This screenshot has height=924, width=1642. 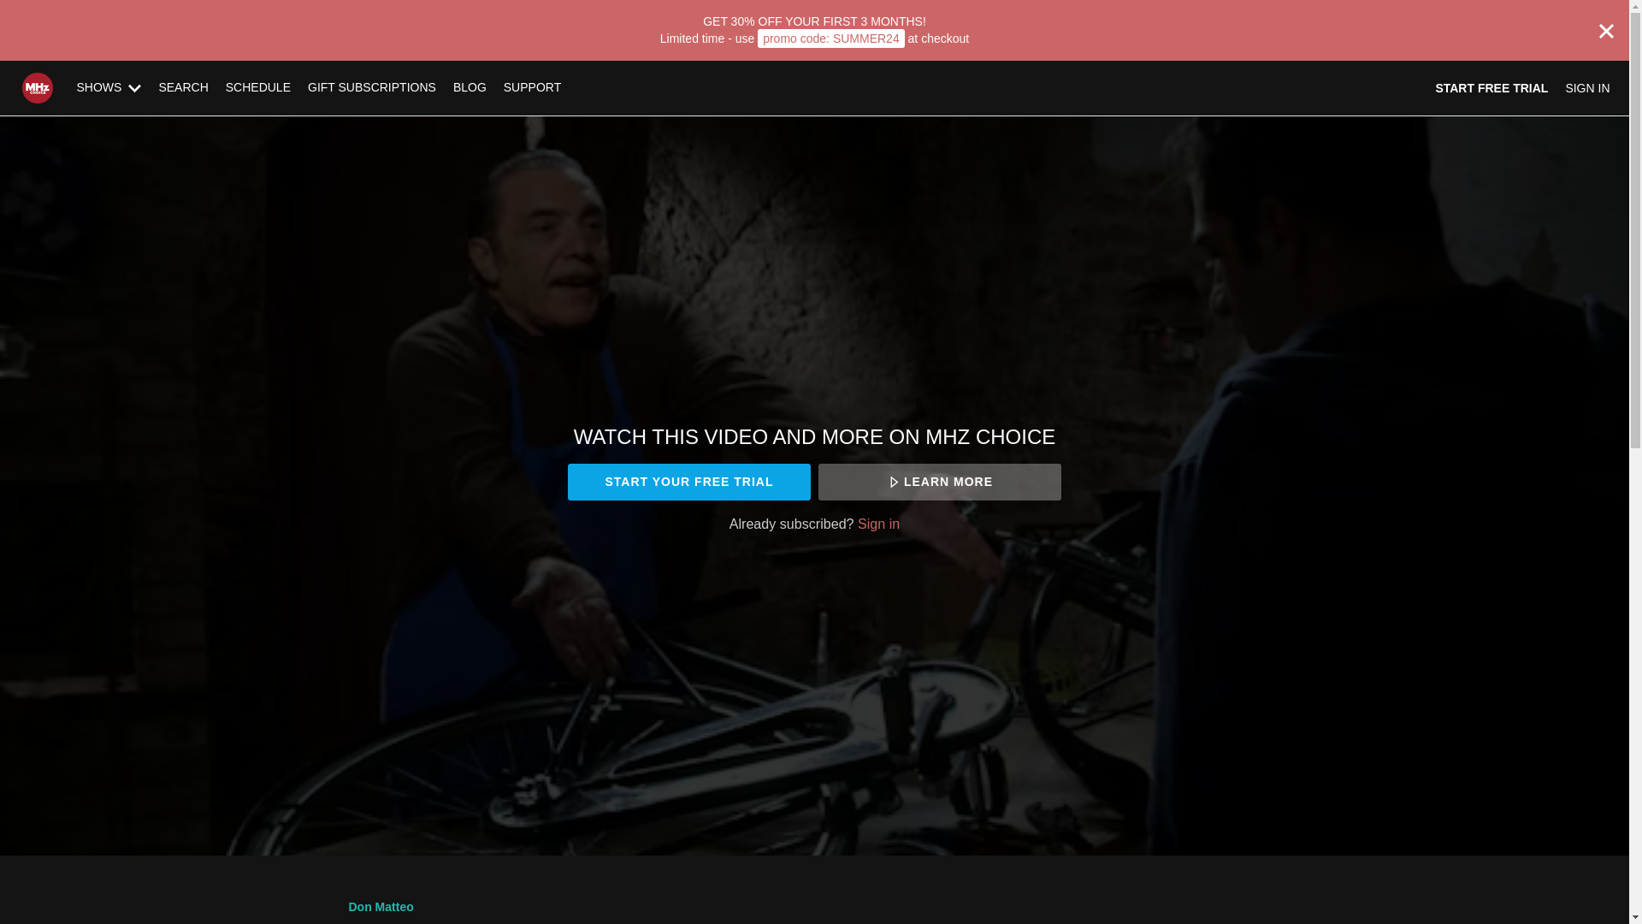 What do you see at coordinates (688, 483) in the screenshot?
I see `START YOUR FREE TRIAL` at bounding box center [688, 483].